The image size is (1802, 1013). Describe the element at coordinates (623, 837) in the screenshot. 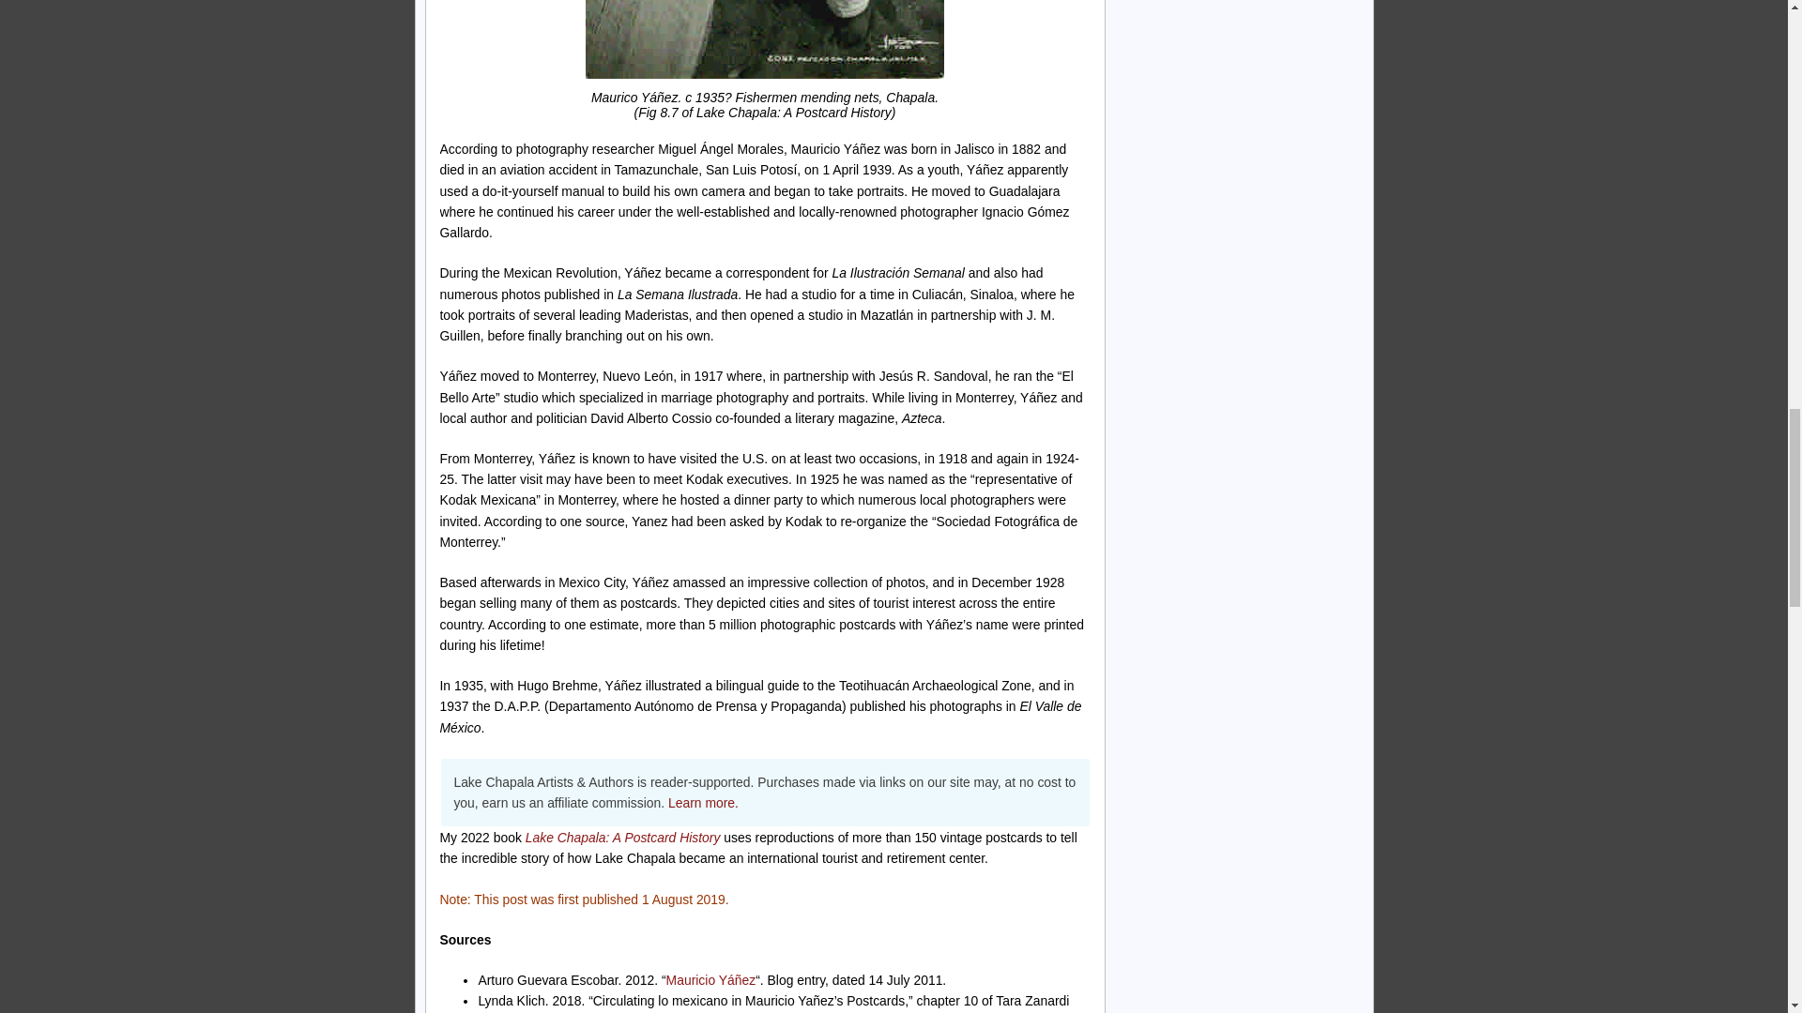

I see `Lake Chapala: A Postcard History` at that location.